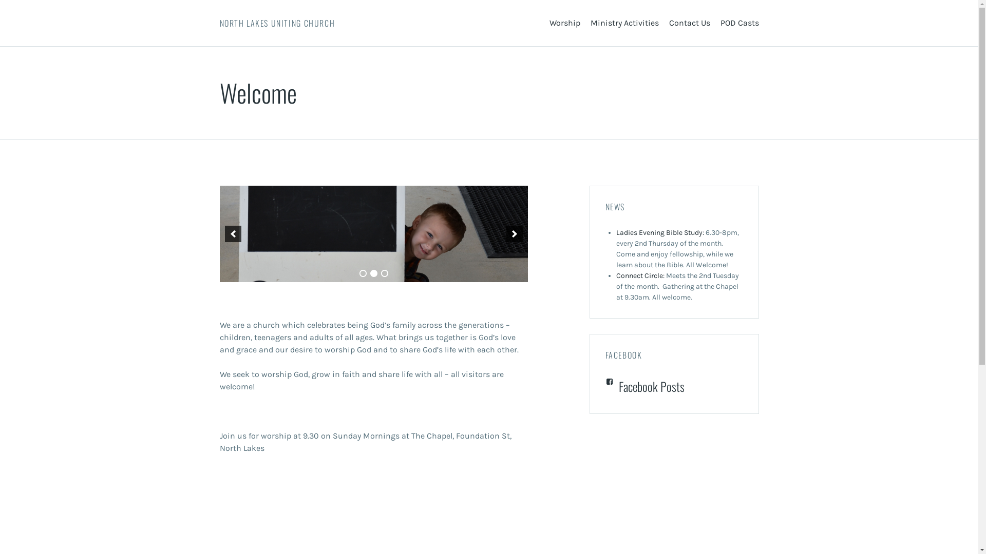  What do you see at coordinates (739, 23) in the screenshot?
I see `POD Casts` at bounding box center [739, 23].